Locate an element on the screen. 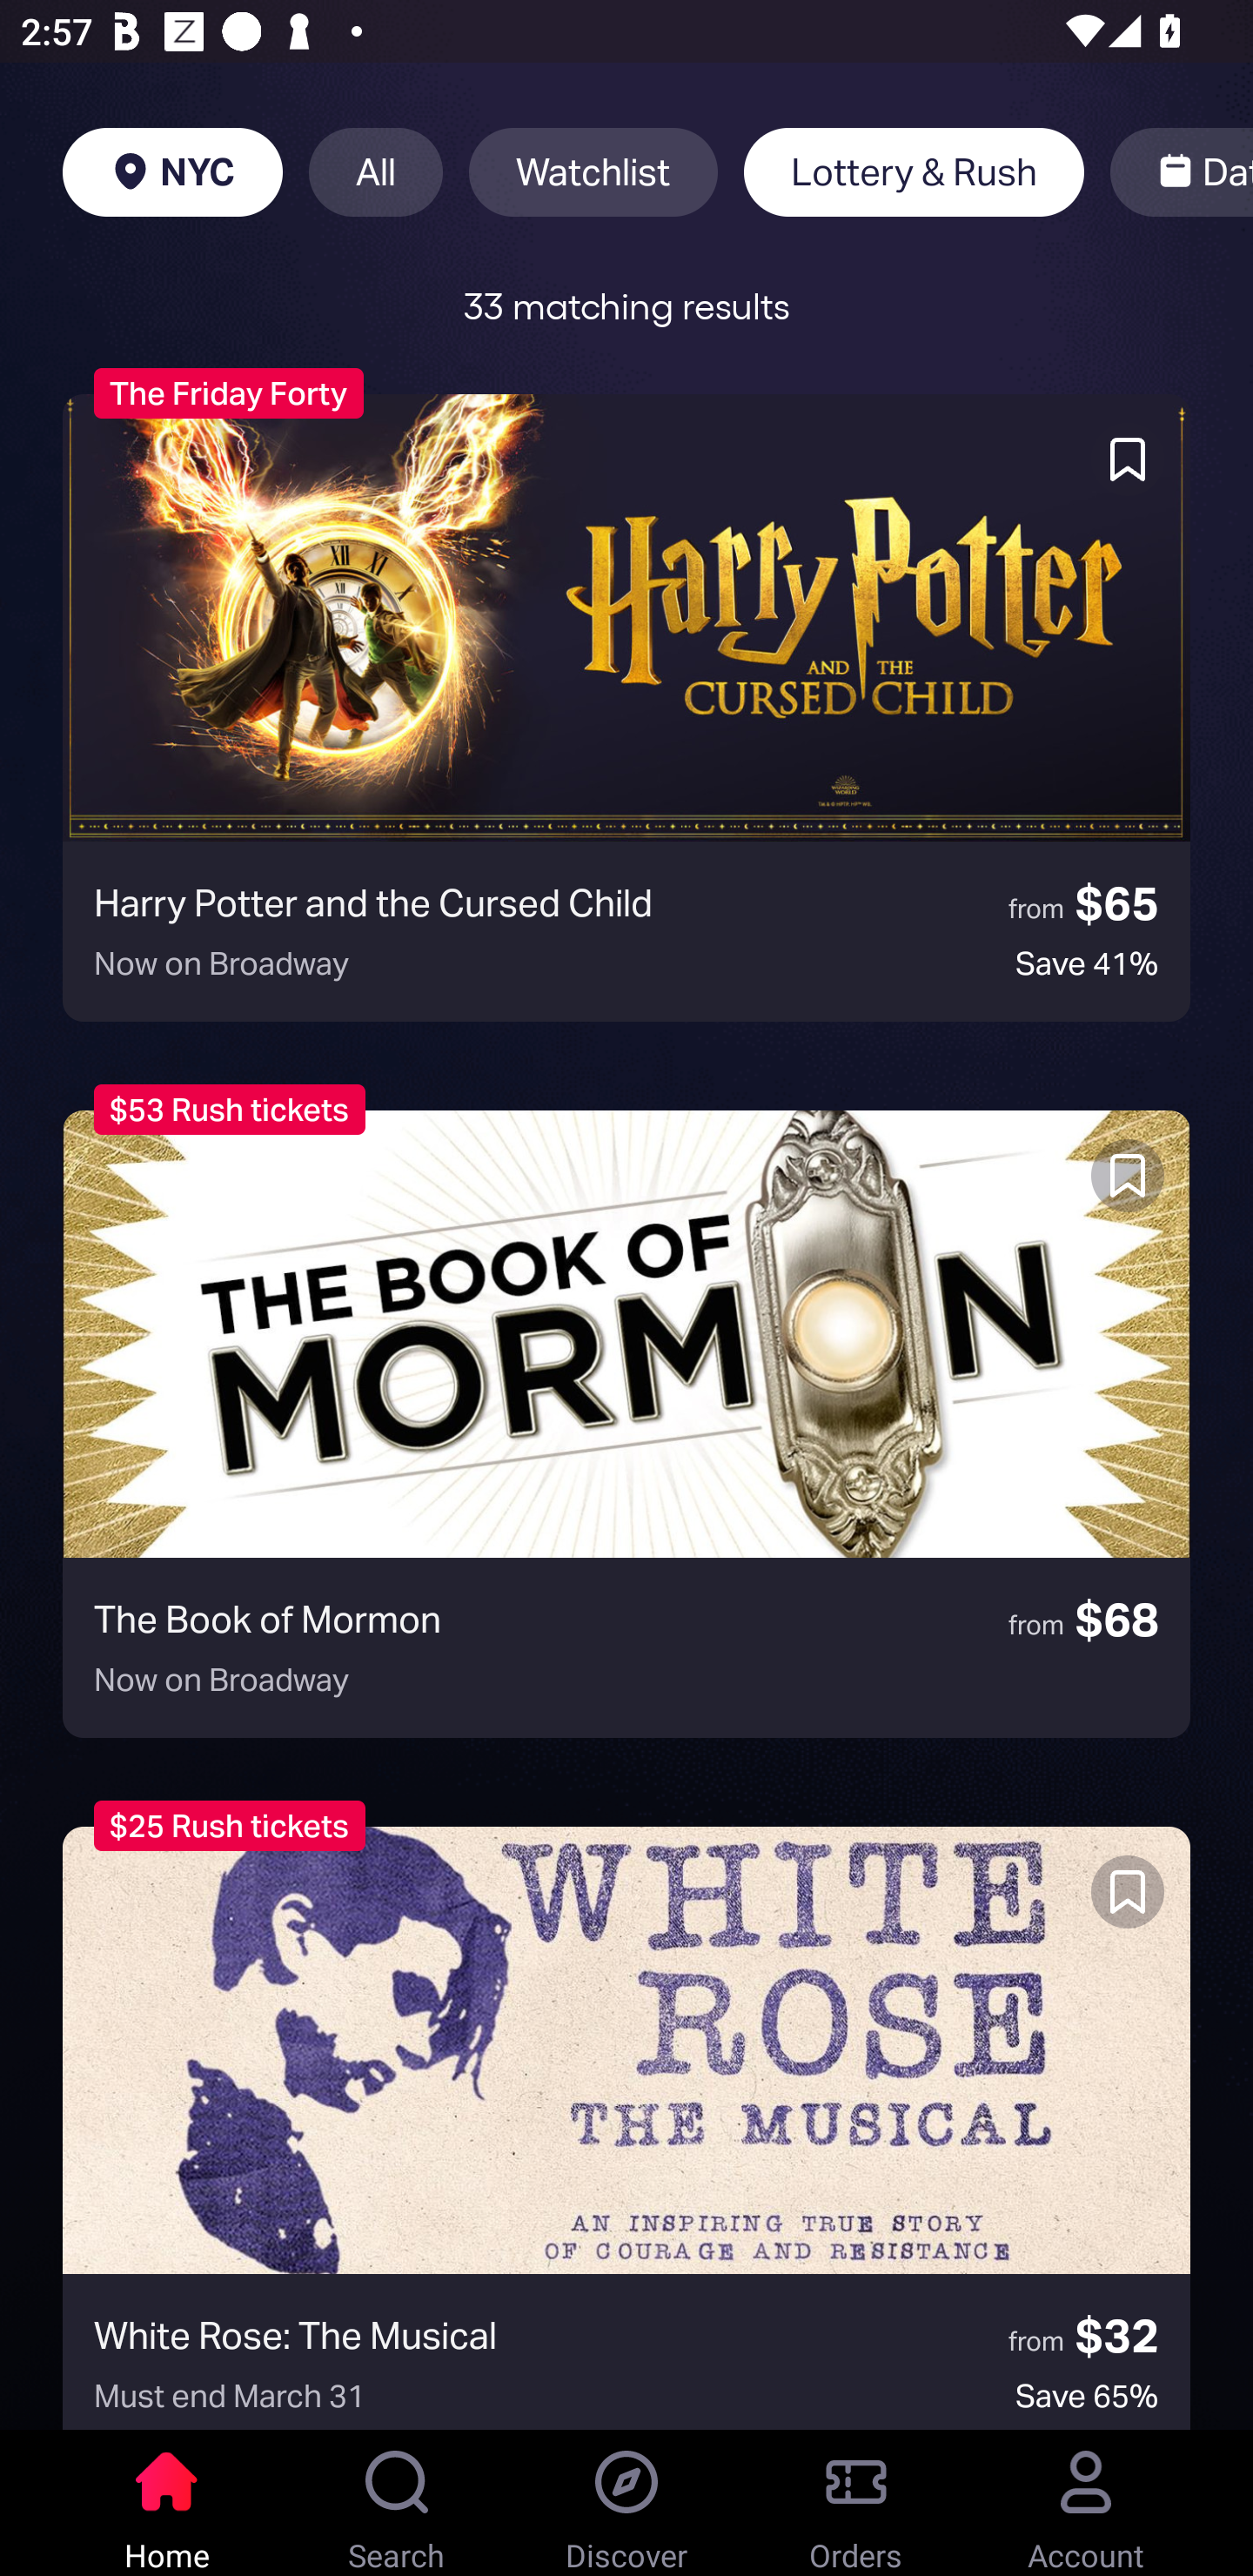  Account is located at coordinates (1086, 2503).